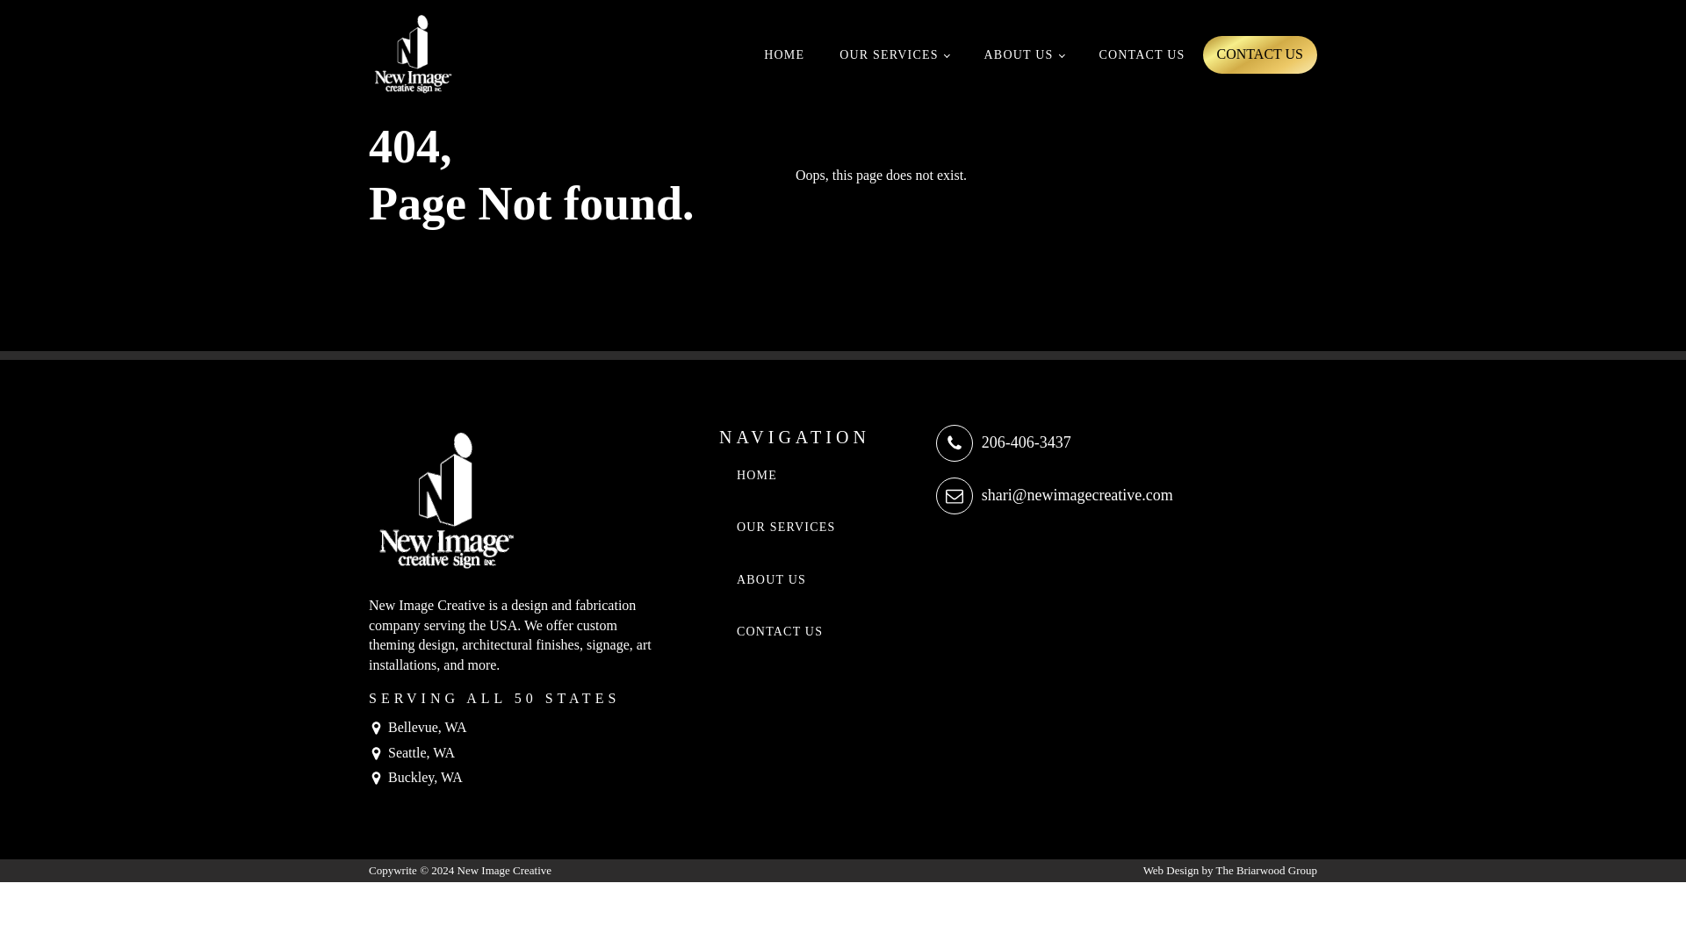  I want to click on HOME, so click(784, 54).